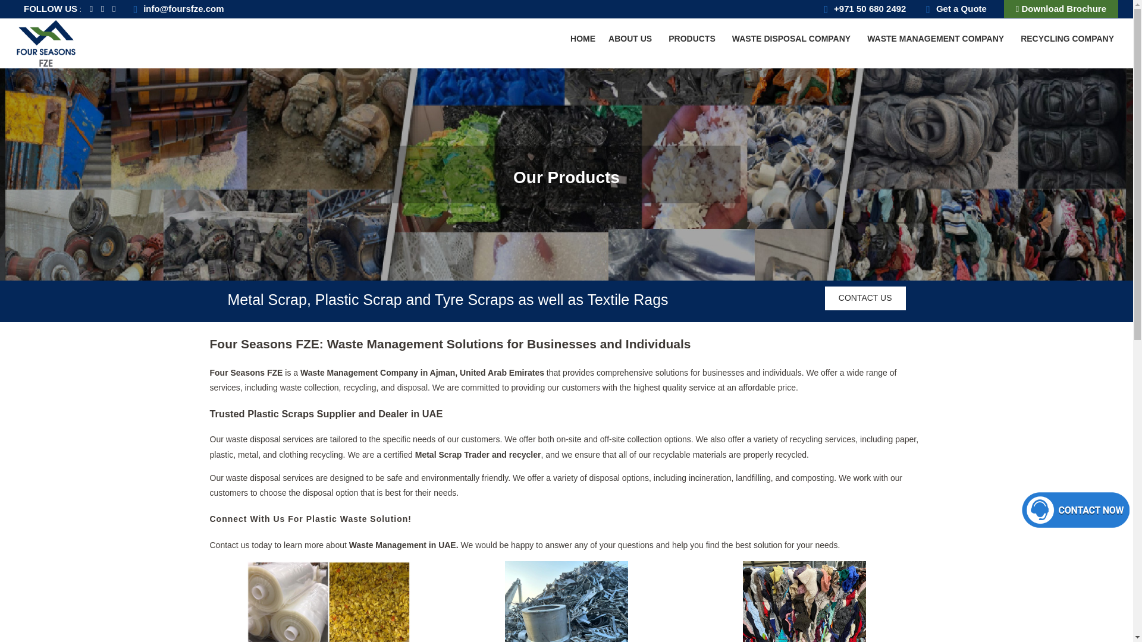 The width and height of the screenshot is (1142, 642). I want to click on Get a Quote, so click(793, 39).